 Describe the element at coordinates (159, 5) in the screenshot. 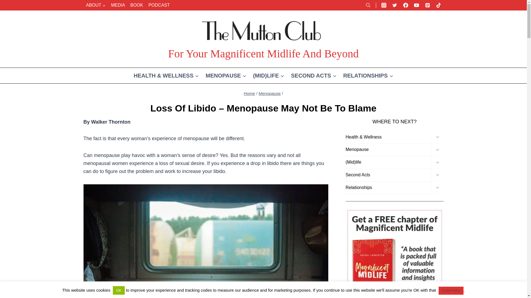

I see `PODCAST` at that location.